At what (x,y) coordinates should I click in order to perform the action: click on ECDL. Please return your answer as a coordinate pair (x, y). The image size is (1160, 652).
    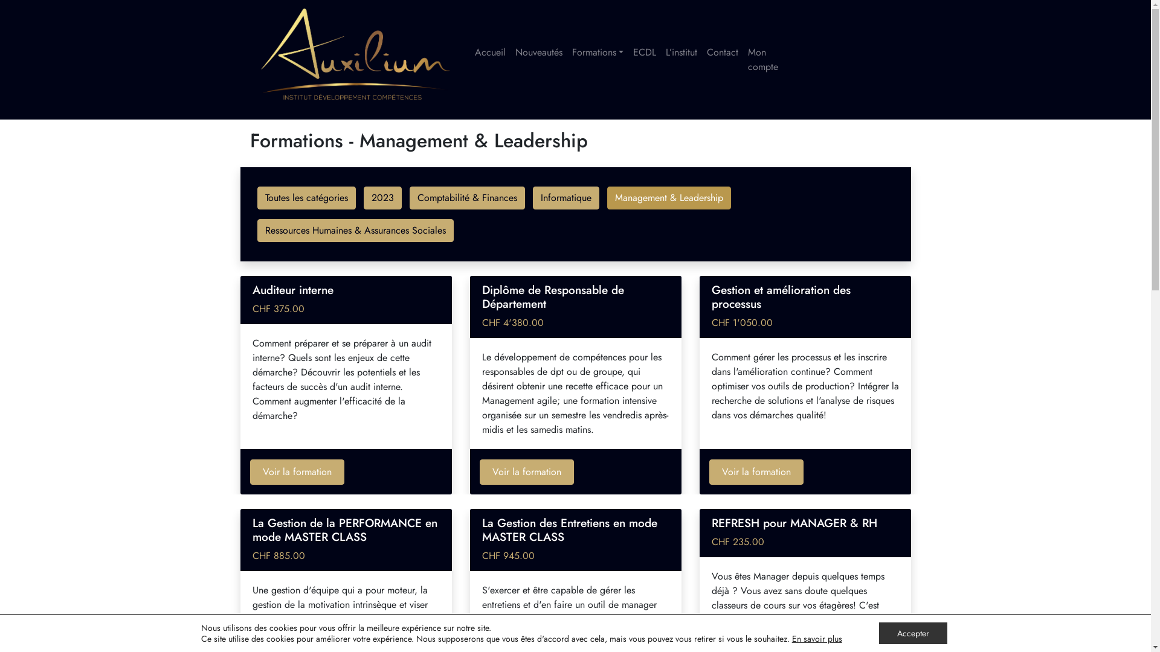
    Looking at the image, I should click on (645, 53).